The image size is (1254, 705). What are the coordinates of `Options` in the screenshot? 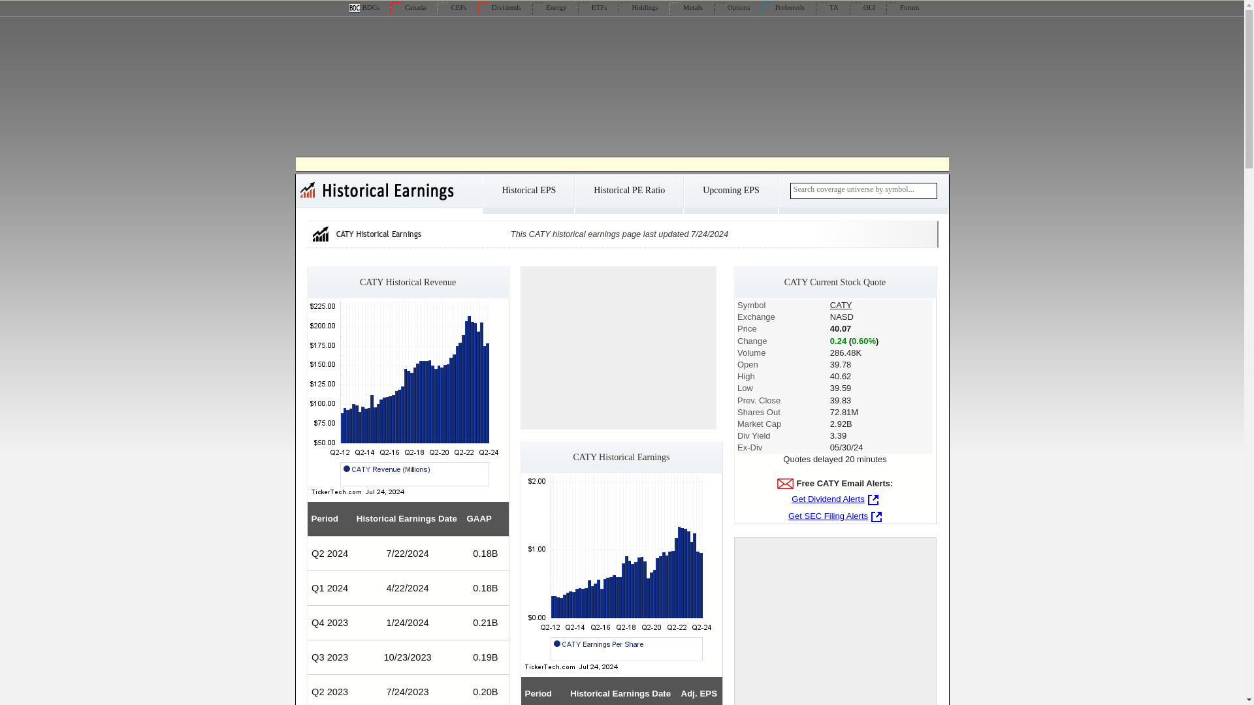 It's located at (731, 7).